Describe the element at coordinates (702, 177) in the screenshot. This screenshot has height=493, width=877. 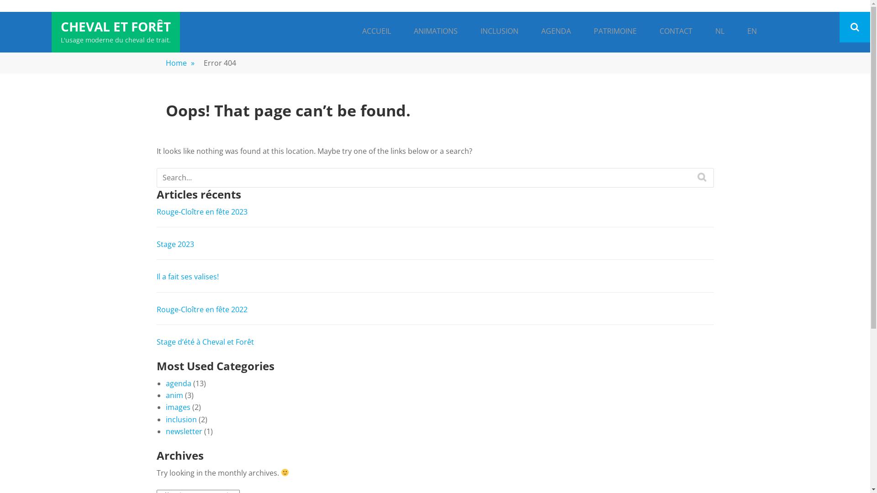
I see `SEARCH` at that location.